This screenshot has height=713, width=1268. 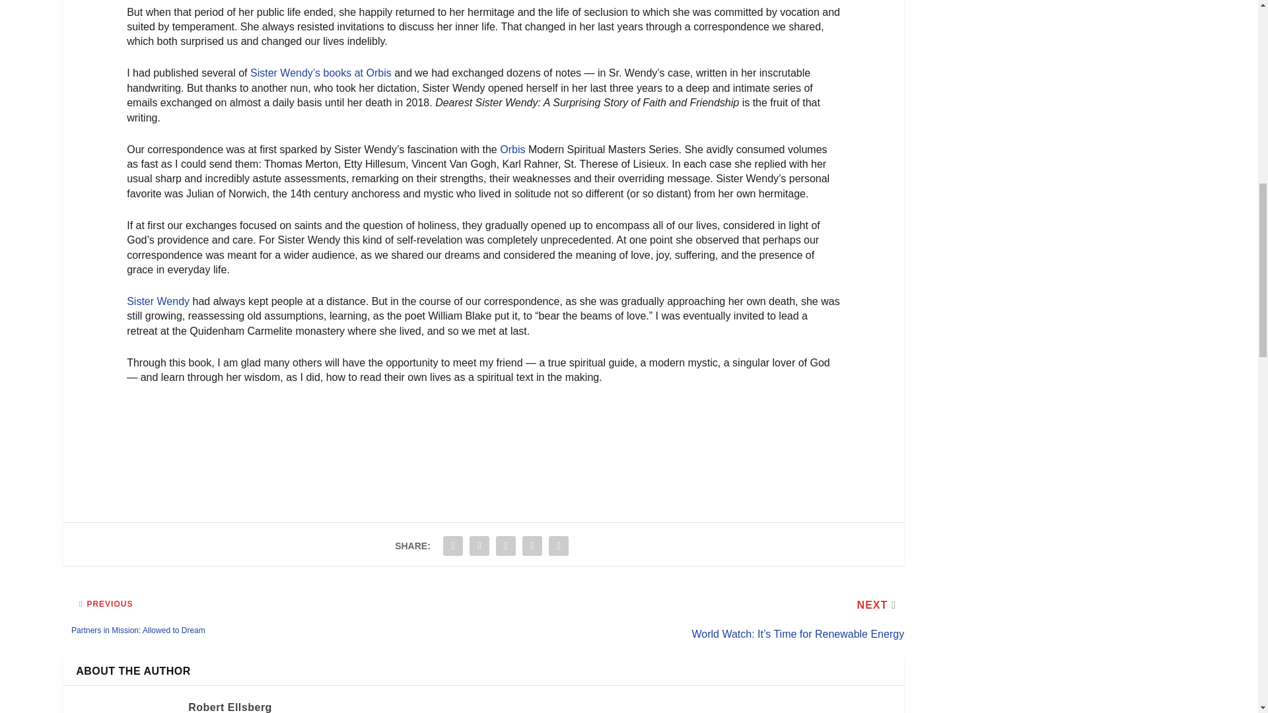 I want to click on Orbis, so click(x=512, y=149).